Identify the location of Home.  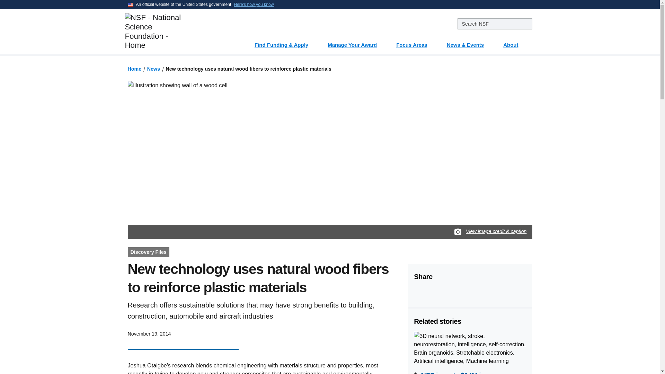
(134, 69).